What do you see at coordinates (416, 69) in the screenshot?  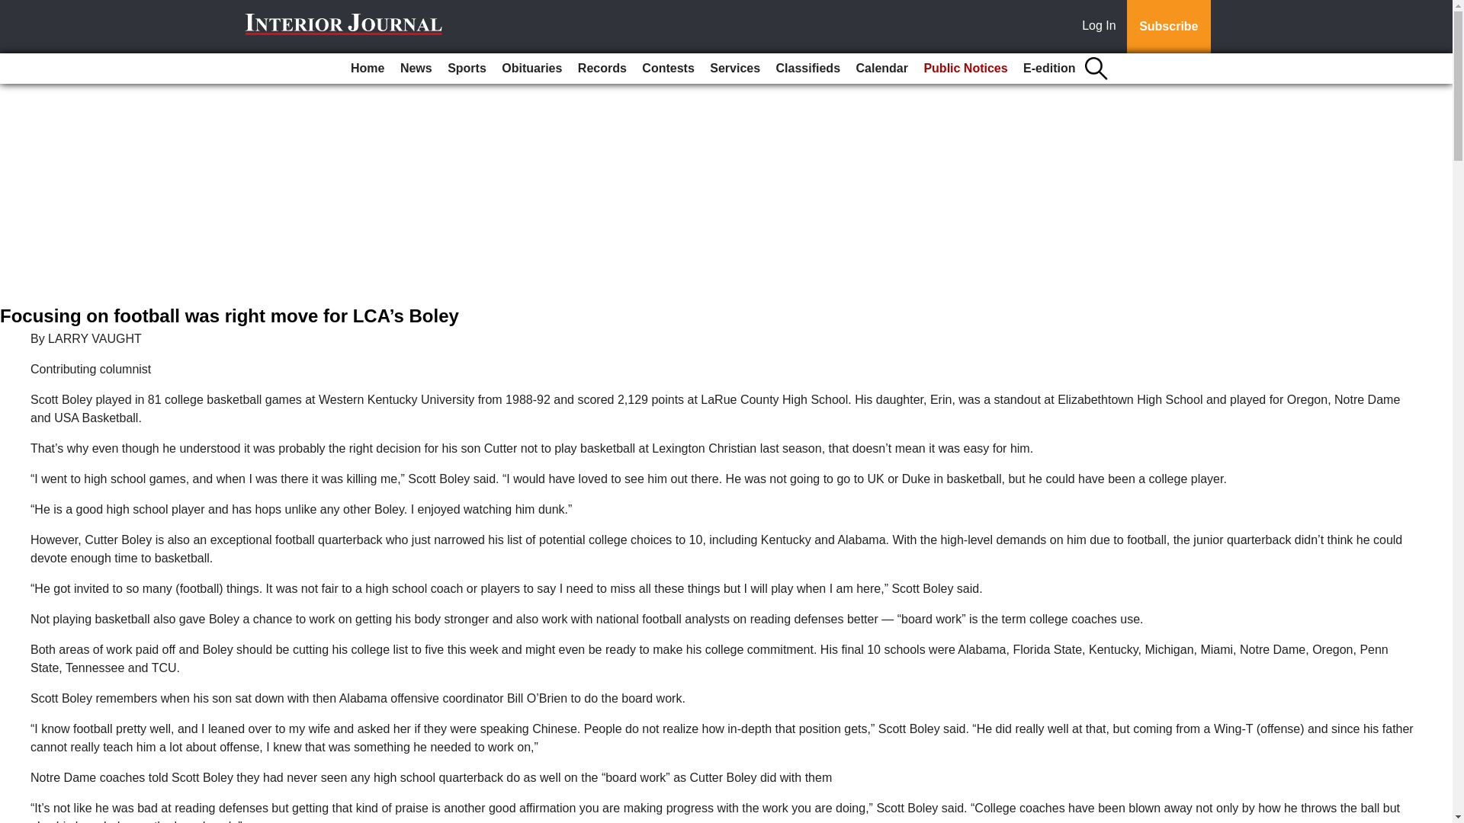 I see `News` at bounding box center [416, 69].